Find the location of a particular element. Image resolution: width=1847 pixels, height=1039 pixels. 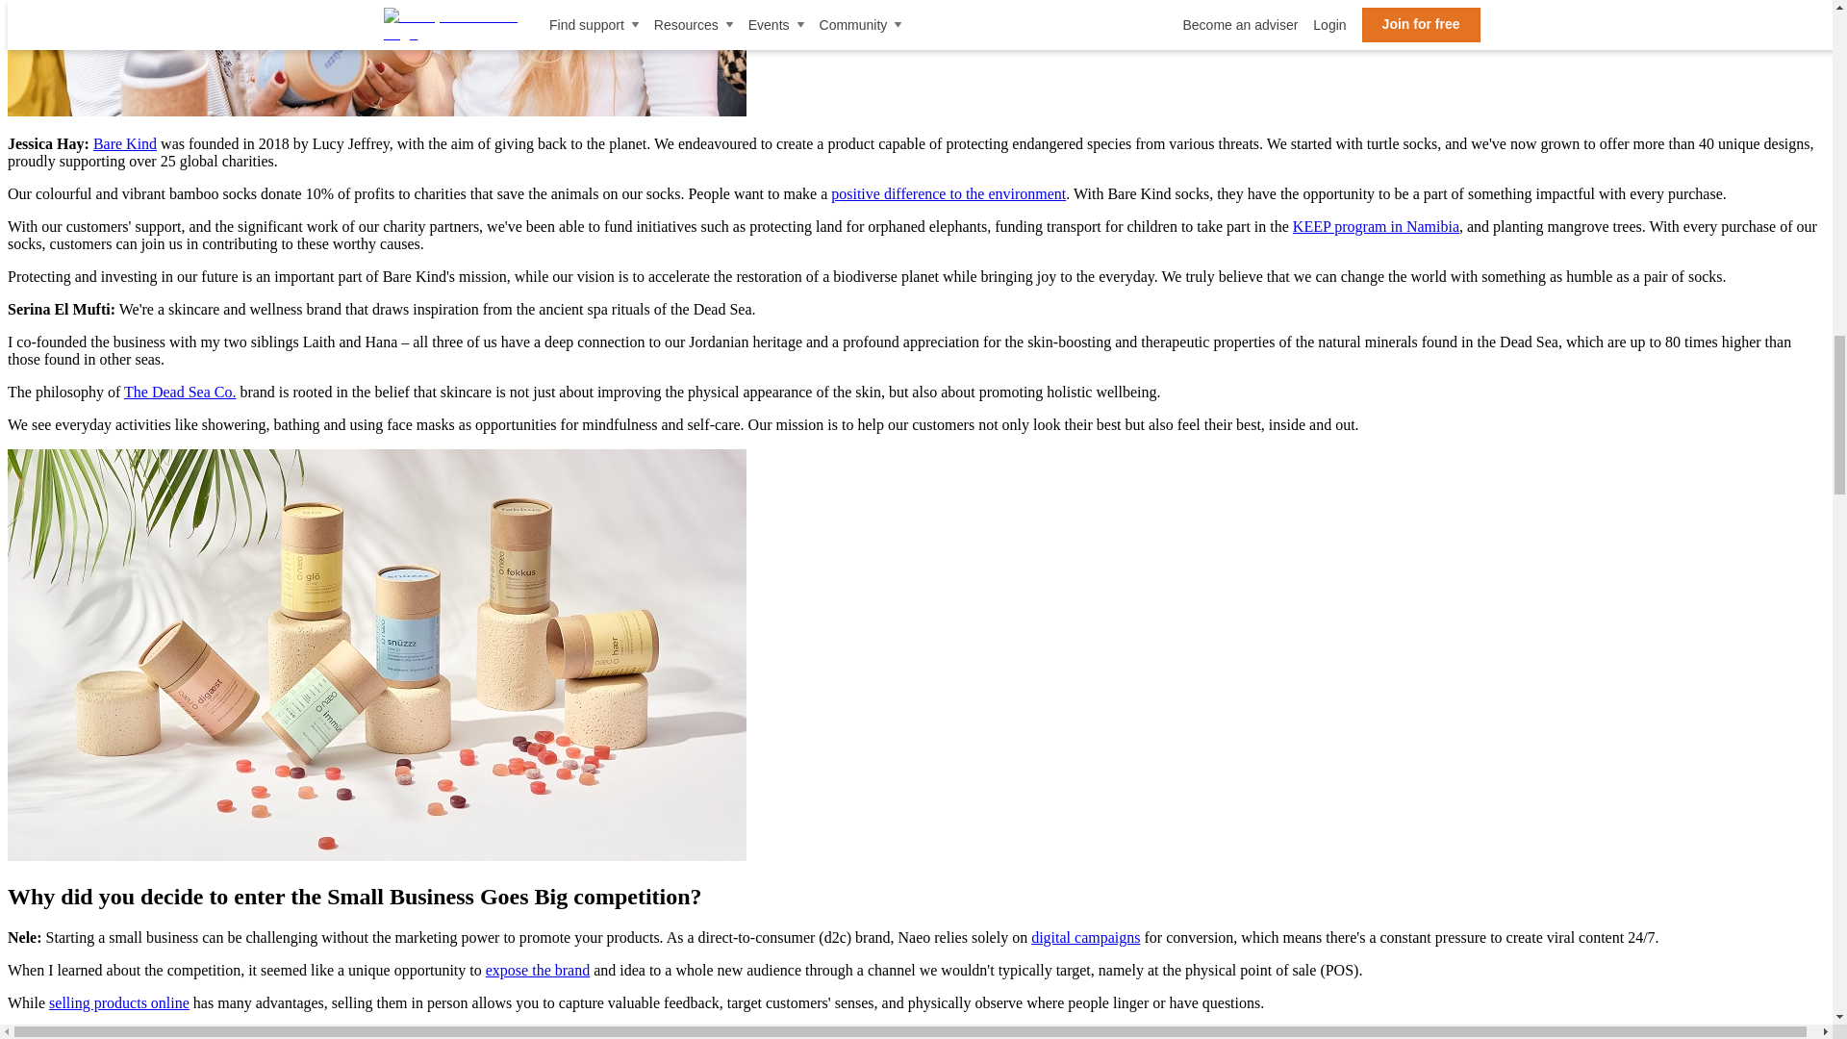

KEEP program in Namibia is located at coordinates (1376, 226).